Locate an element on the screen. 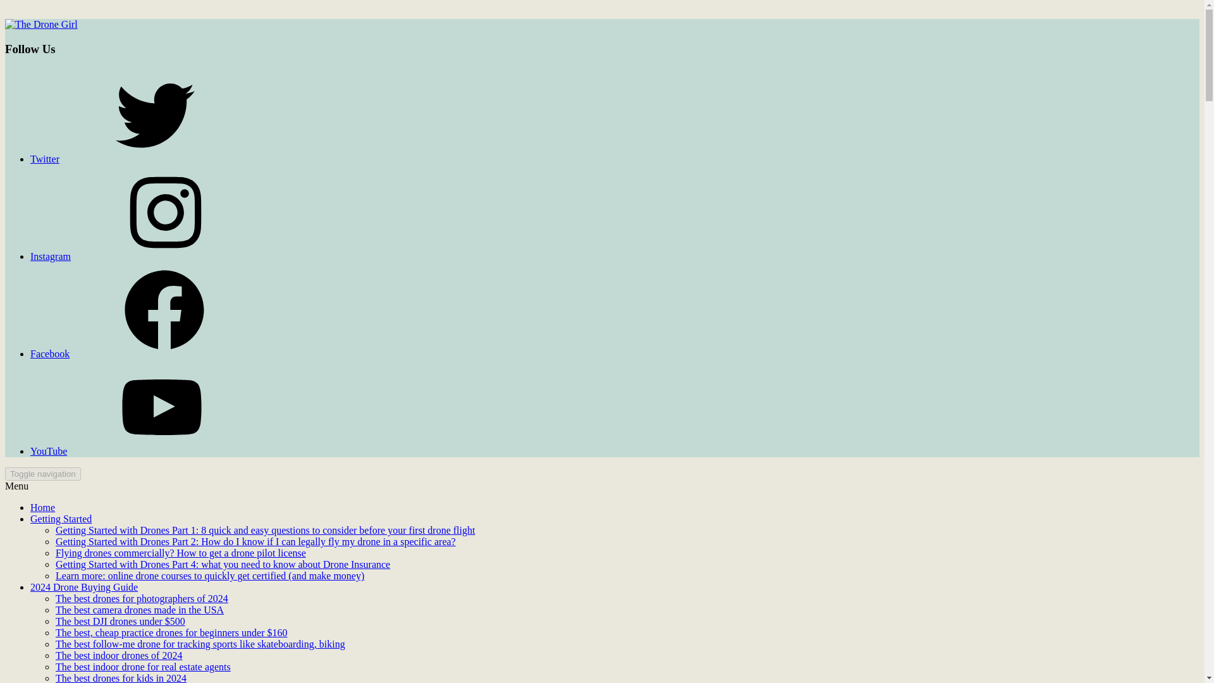 This screenshot has width=1214, height=683. The best drones for kids in 2024 is located at coordinates (121, 678).